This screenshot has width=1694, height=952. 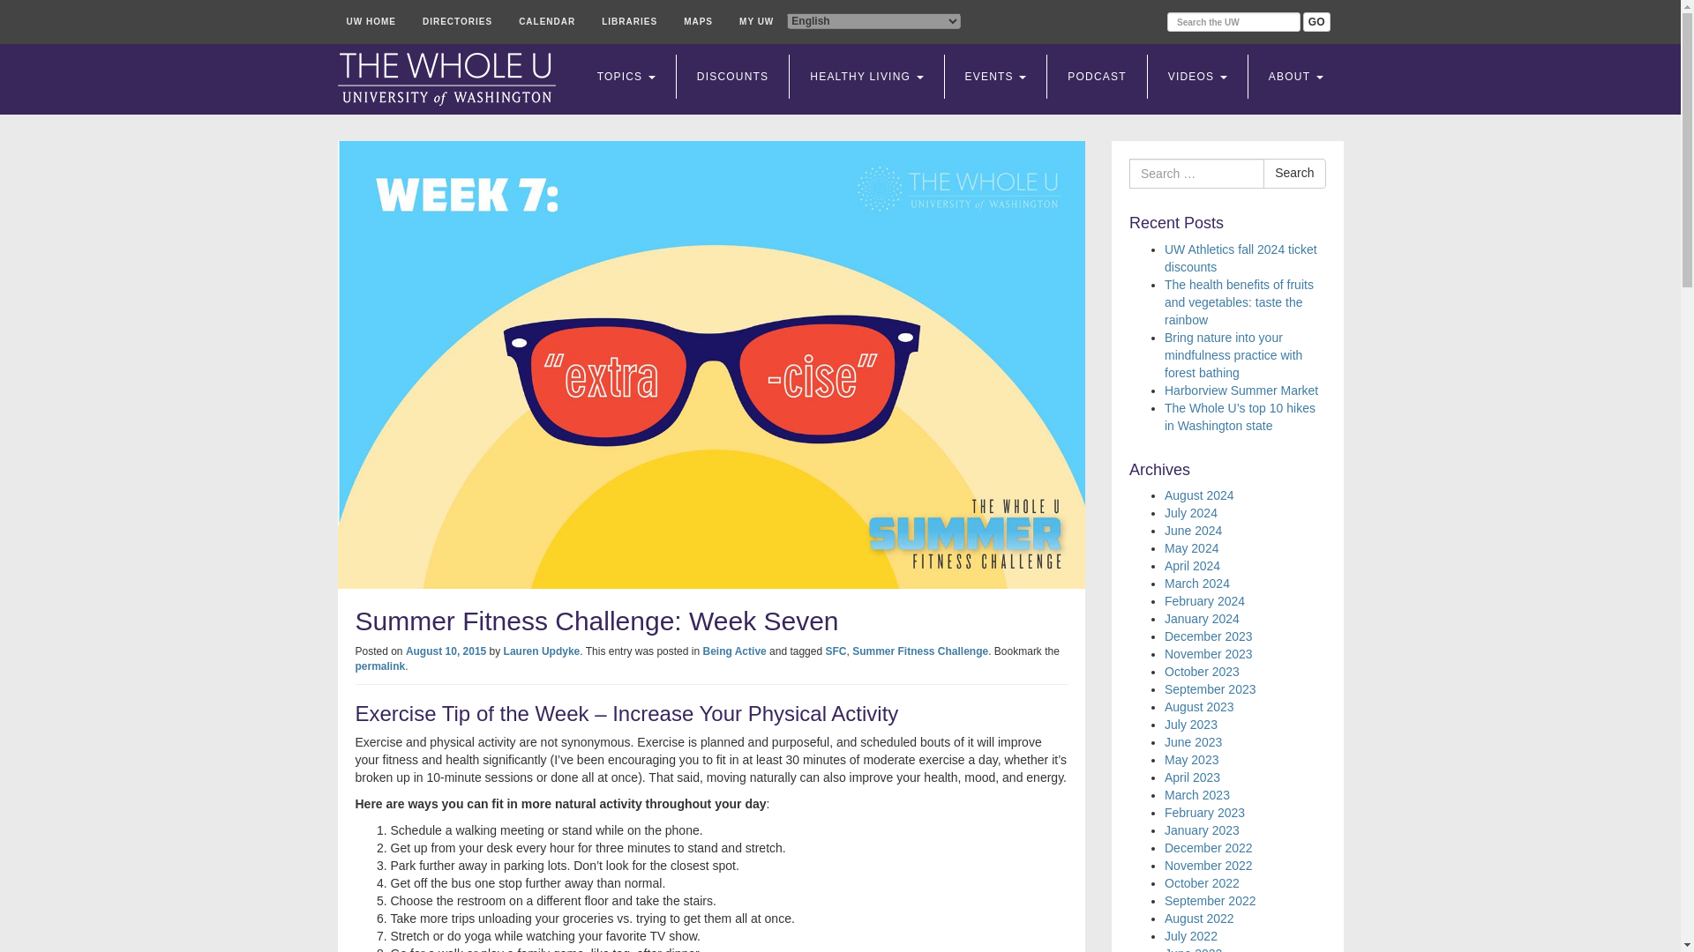 What do you see at coordinates (866, 76) in the screenshot?
I see `HEALTHY LIVING` at bounding box center [866, 76].